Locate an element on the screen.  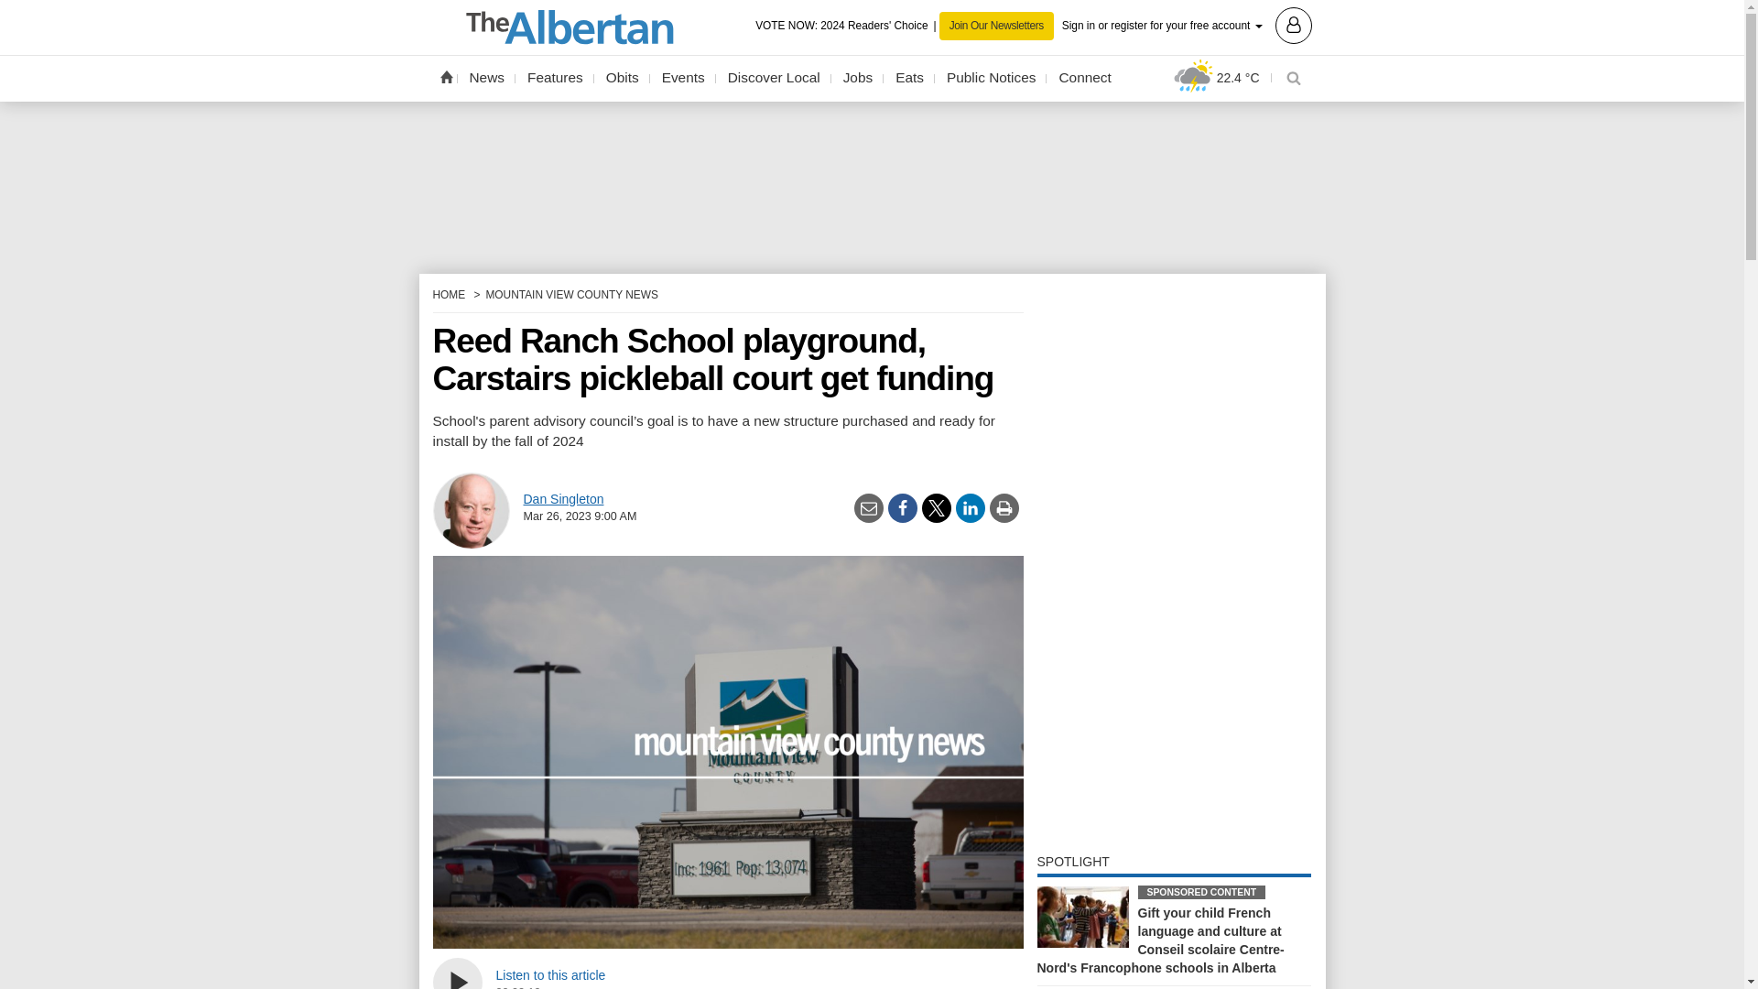
3rd party ad content is located at coordinates (872, 186).